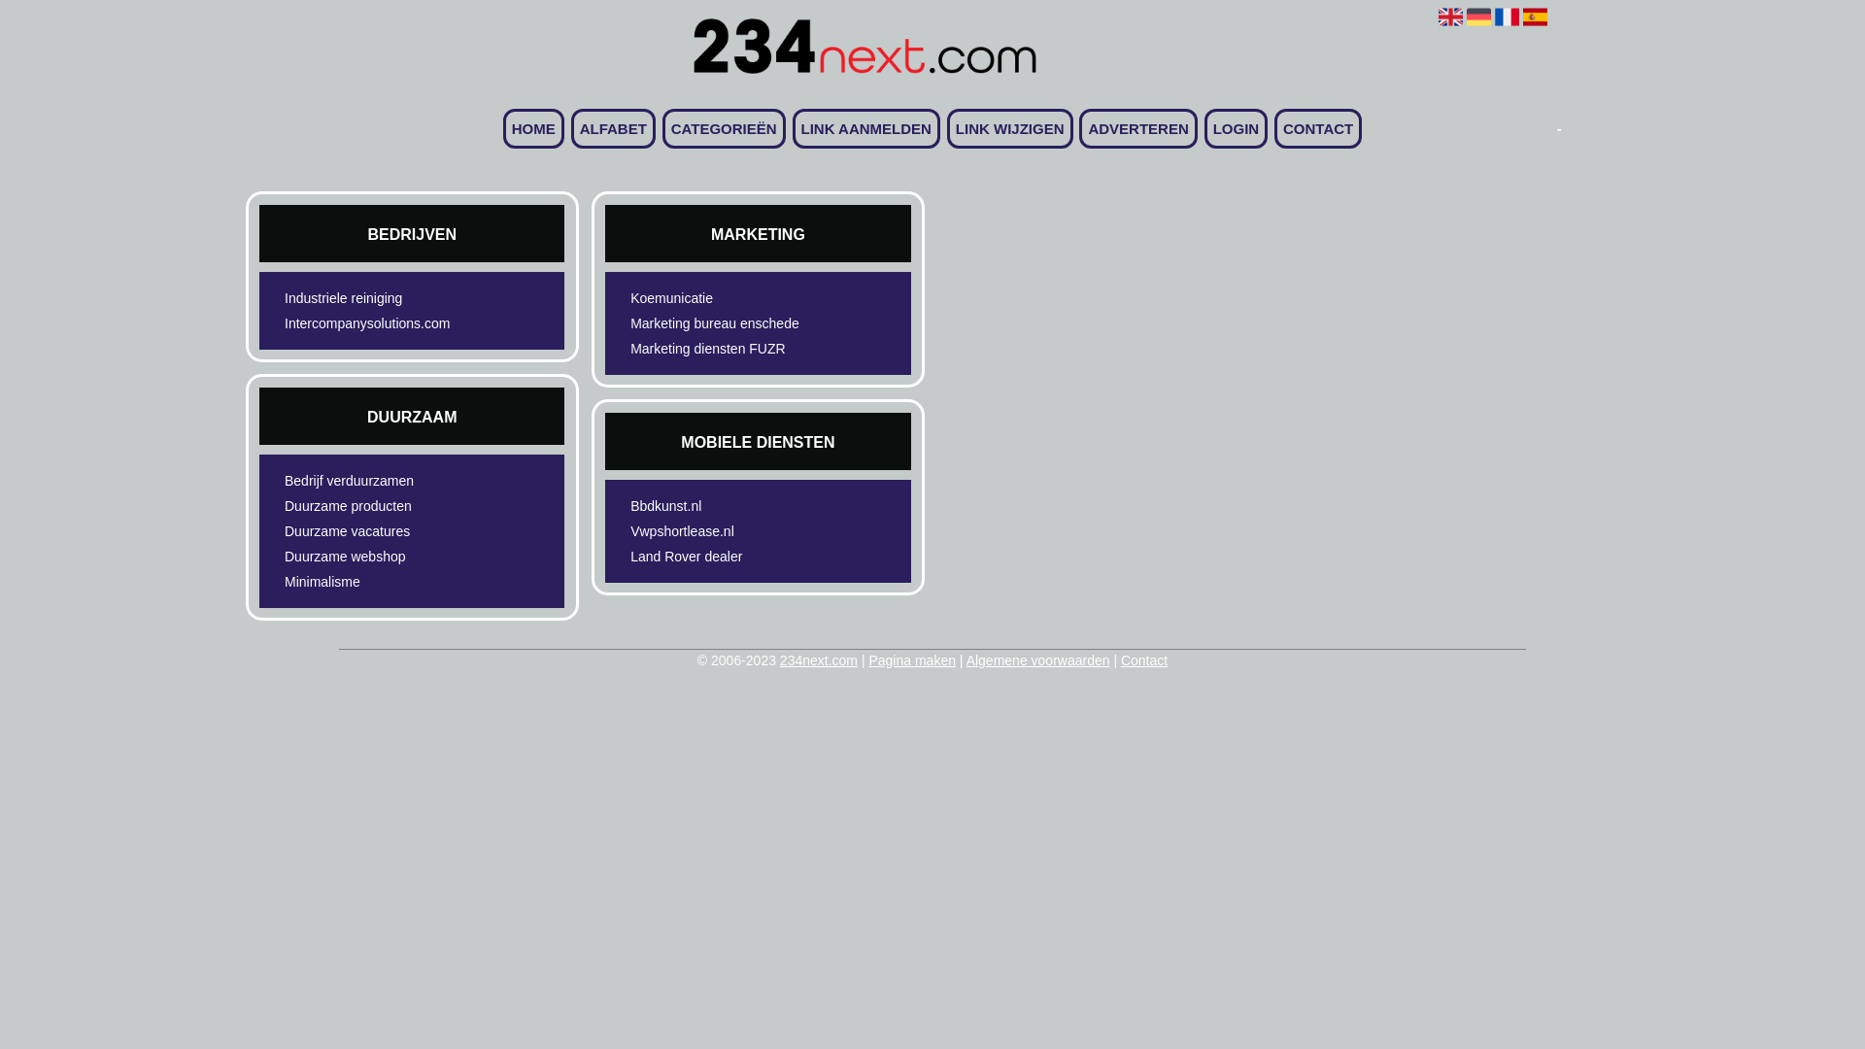  What do you see at coordinates (379, 582) in the screenshot?
I see `Minimalisme` at bounding box center [379, 582].